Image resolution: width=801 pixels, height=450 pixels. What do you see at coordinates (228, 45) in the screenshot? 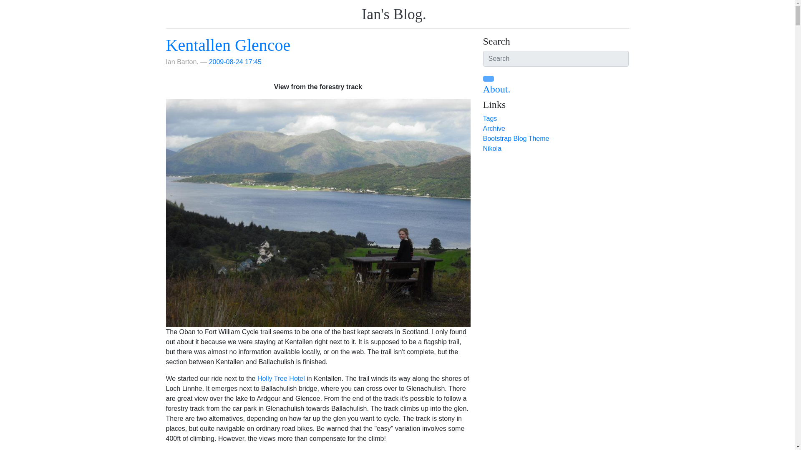
I see `Kentallen Glencoe` at bounding box center [228, 45].